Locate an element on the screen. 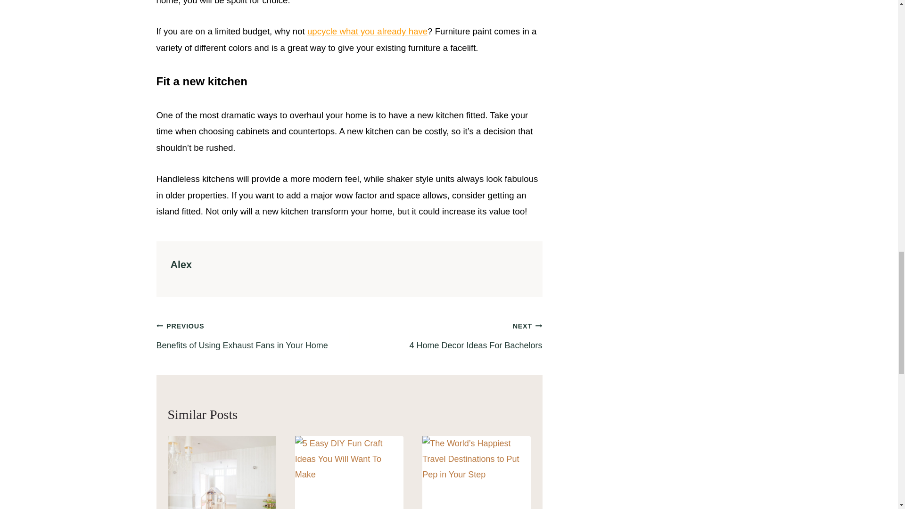  upcycle what you already have is located at coordinates (253, 336).